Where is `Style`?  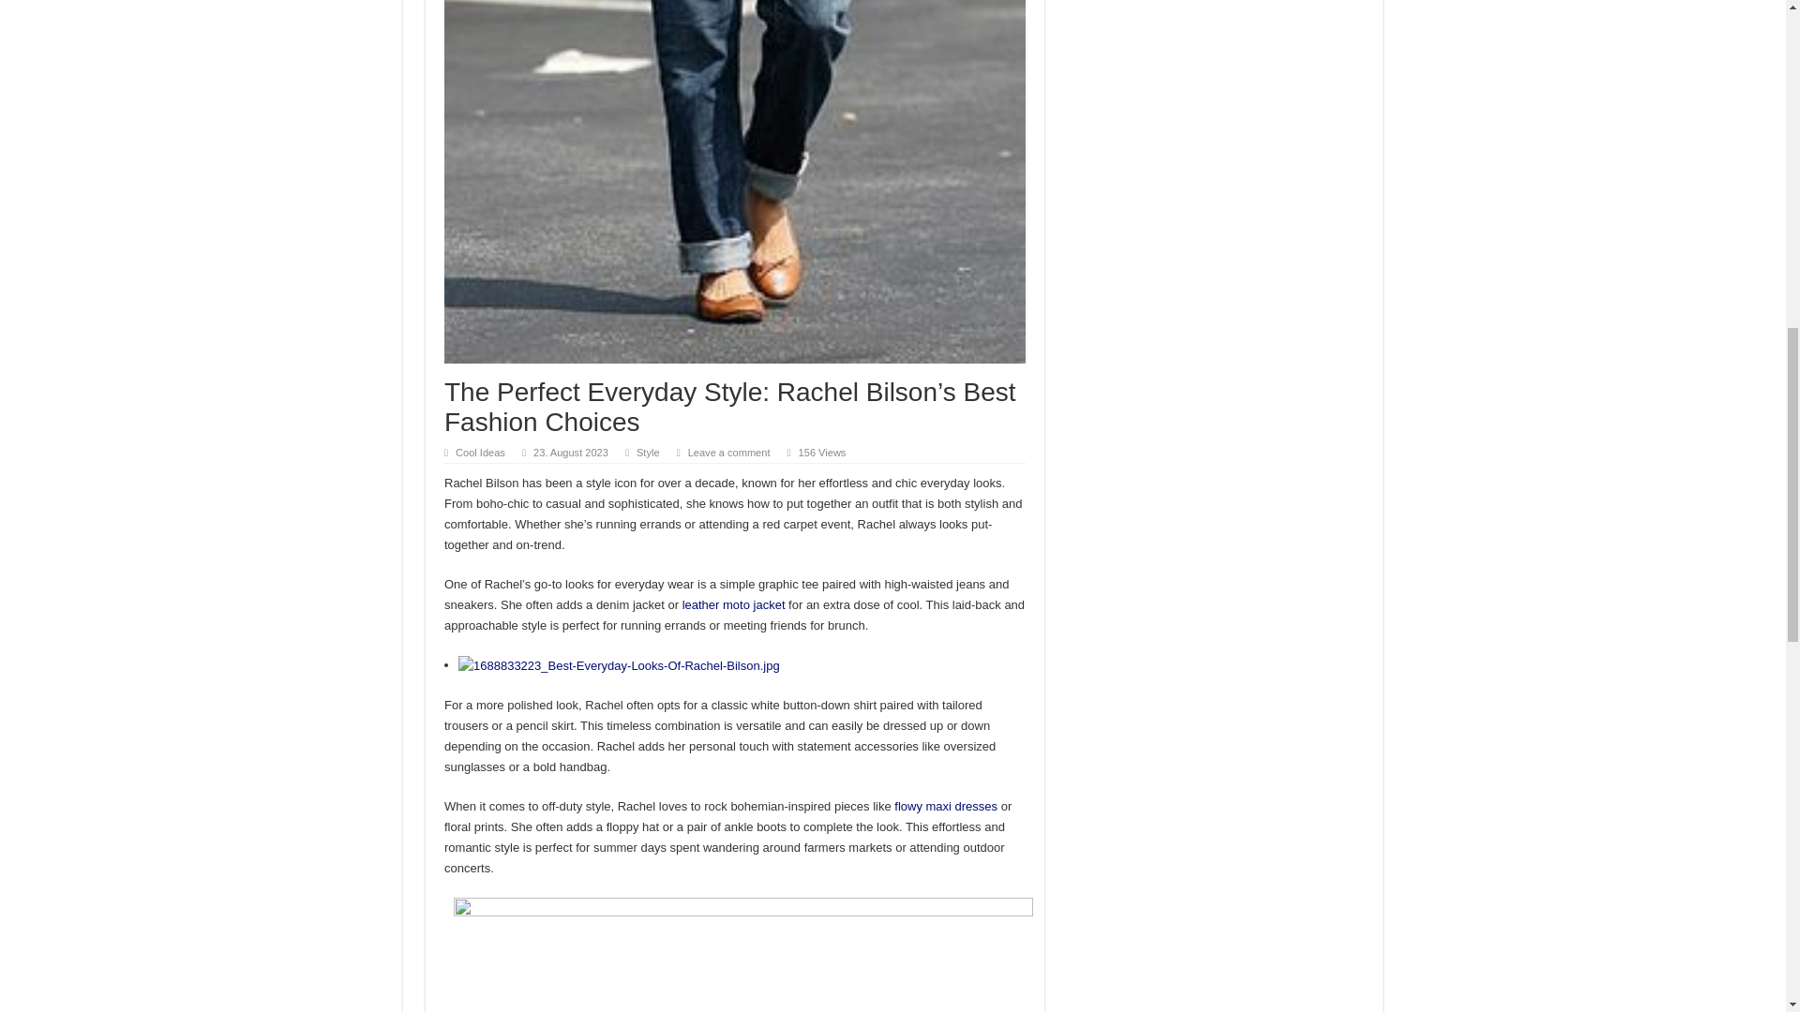 Style is located at coordinates (649, 453).